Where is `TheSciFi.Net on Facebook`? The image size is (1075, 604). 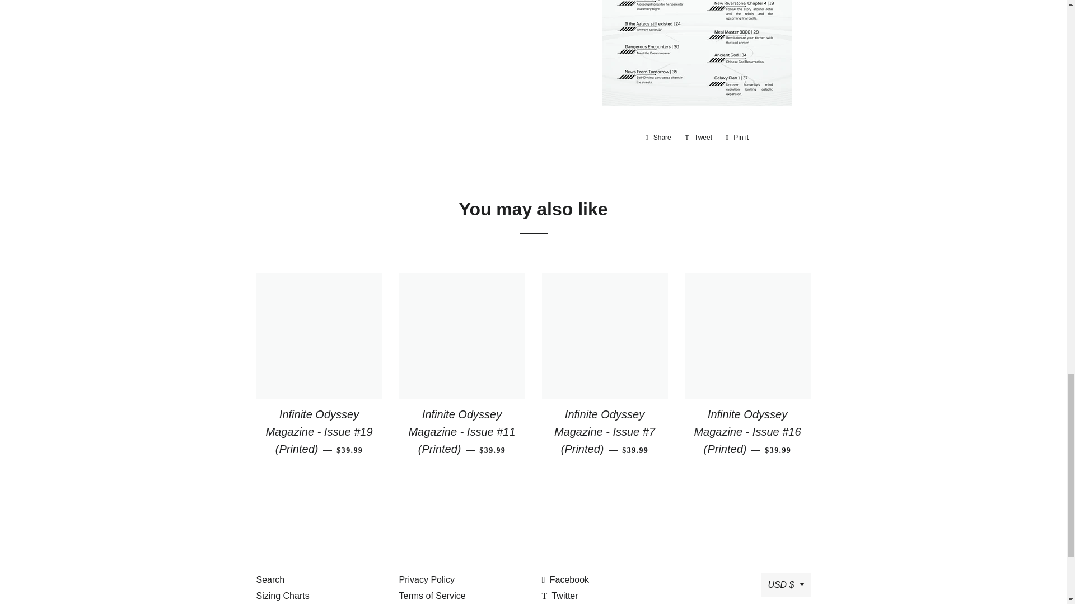
TheSciFi.Net on Facebook is located at coordinates (565, 579).